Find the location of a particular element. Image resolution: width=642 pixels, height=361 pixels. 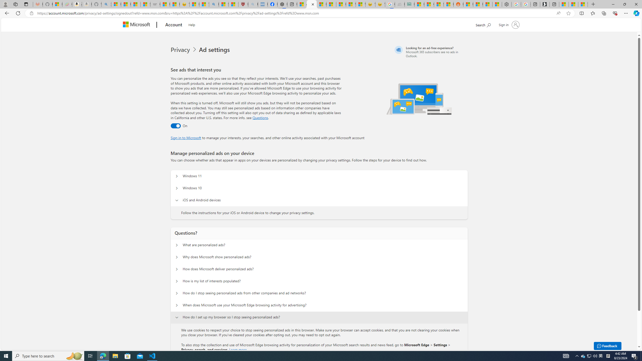

Help is located at coordinates (192, 24).